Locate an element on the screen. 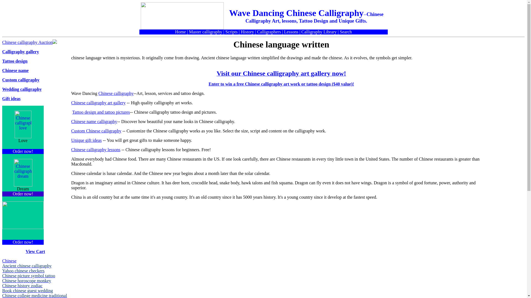 The image size is (531, 298). Chinese horoscope monkey is located at coordinates (27, 281).